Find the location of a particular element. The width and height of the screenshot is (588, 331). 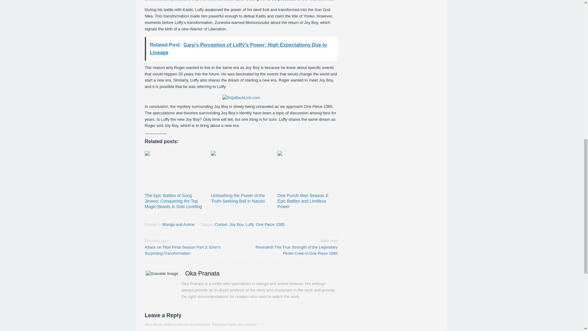

One Piece 1085 is located at coordinates (270, 224).